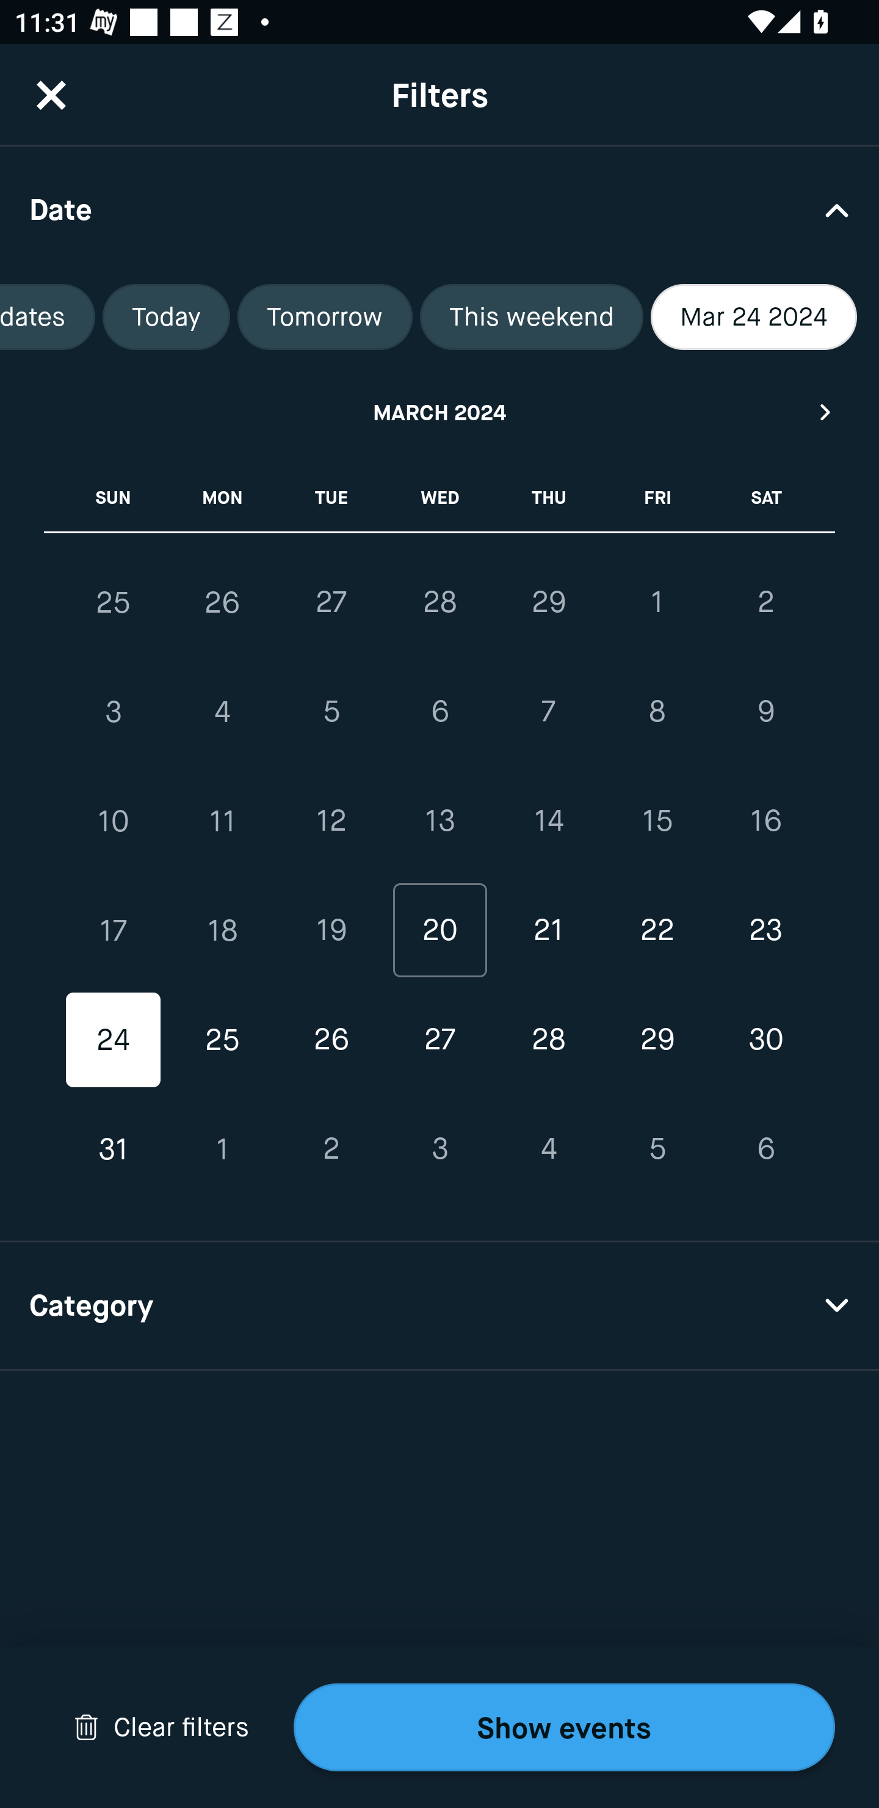 This screenshot has height=1808, width=879. I want to click on 1, so click(657, 602).